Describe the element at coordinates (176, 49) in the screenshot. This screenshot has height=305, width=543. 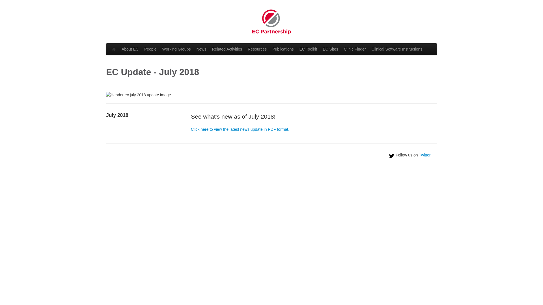
I see `Working Groups` at that location.